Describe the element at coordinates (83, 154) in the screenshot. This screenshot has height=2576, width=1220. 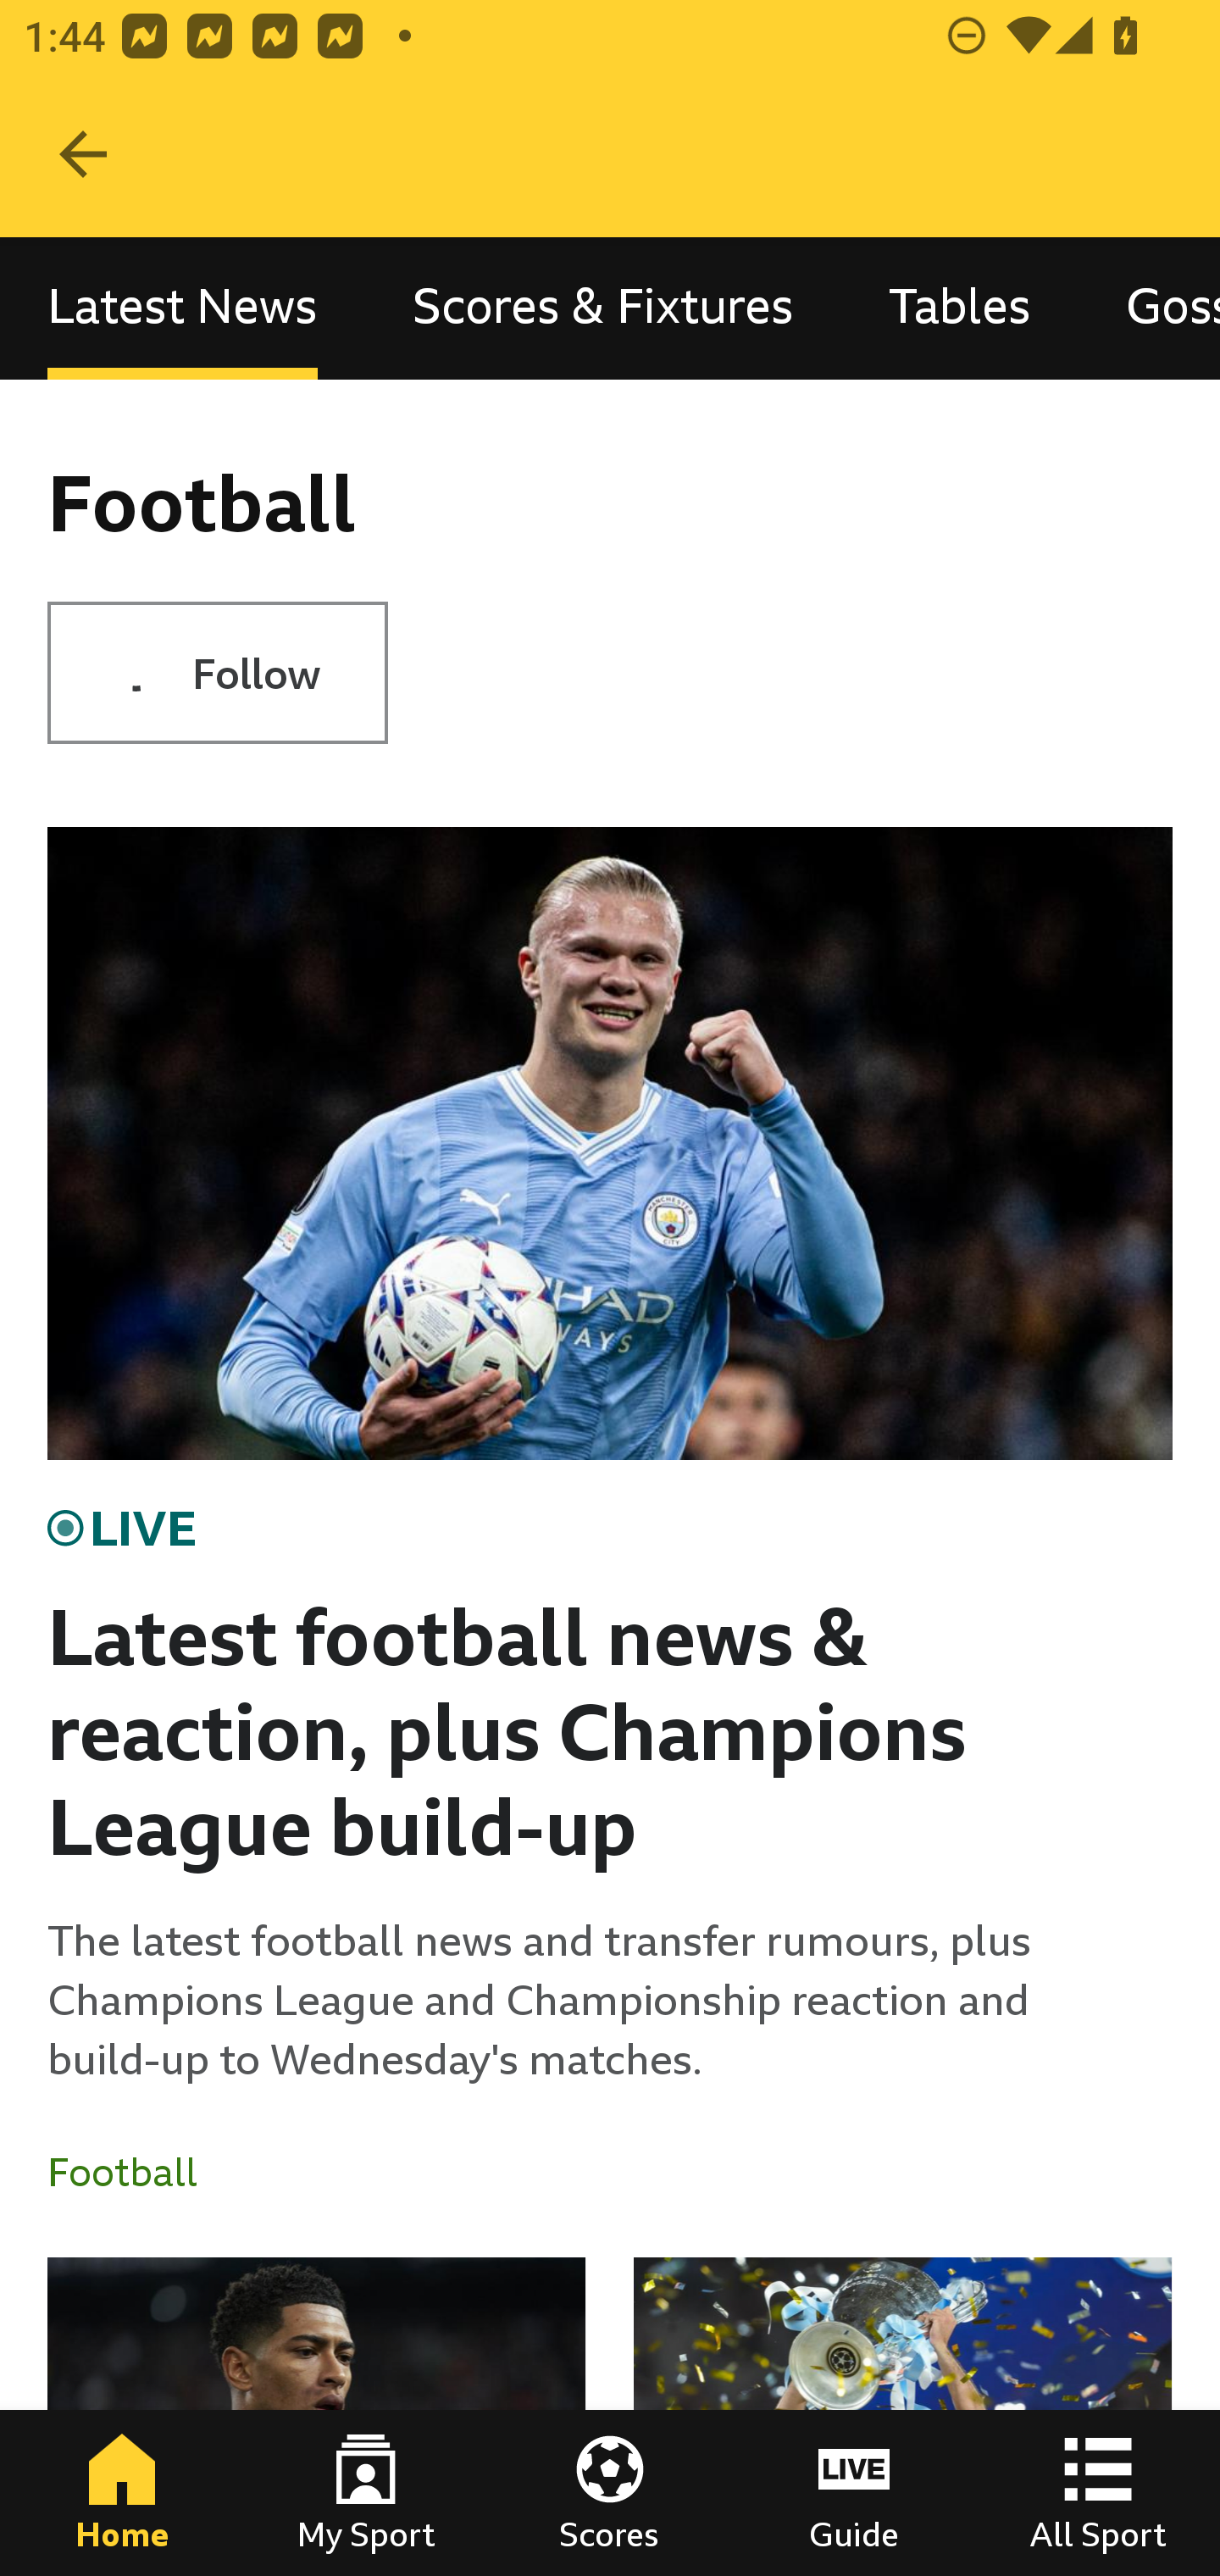
I see `Navigate up` at that location.